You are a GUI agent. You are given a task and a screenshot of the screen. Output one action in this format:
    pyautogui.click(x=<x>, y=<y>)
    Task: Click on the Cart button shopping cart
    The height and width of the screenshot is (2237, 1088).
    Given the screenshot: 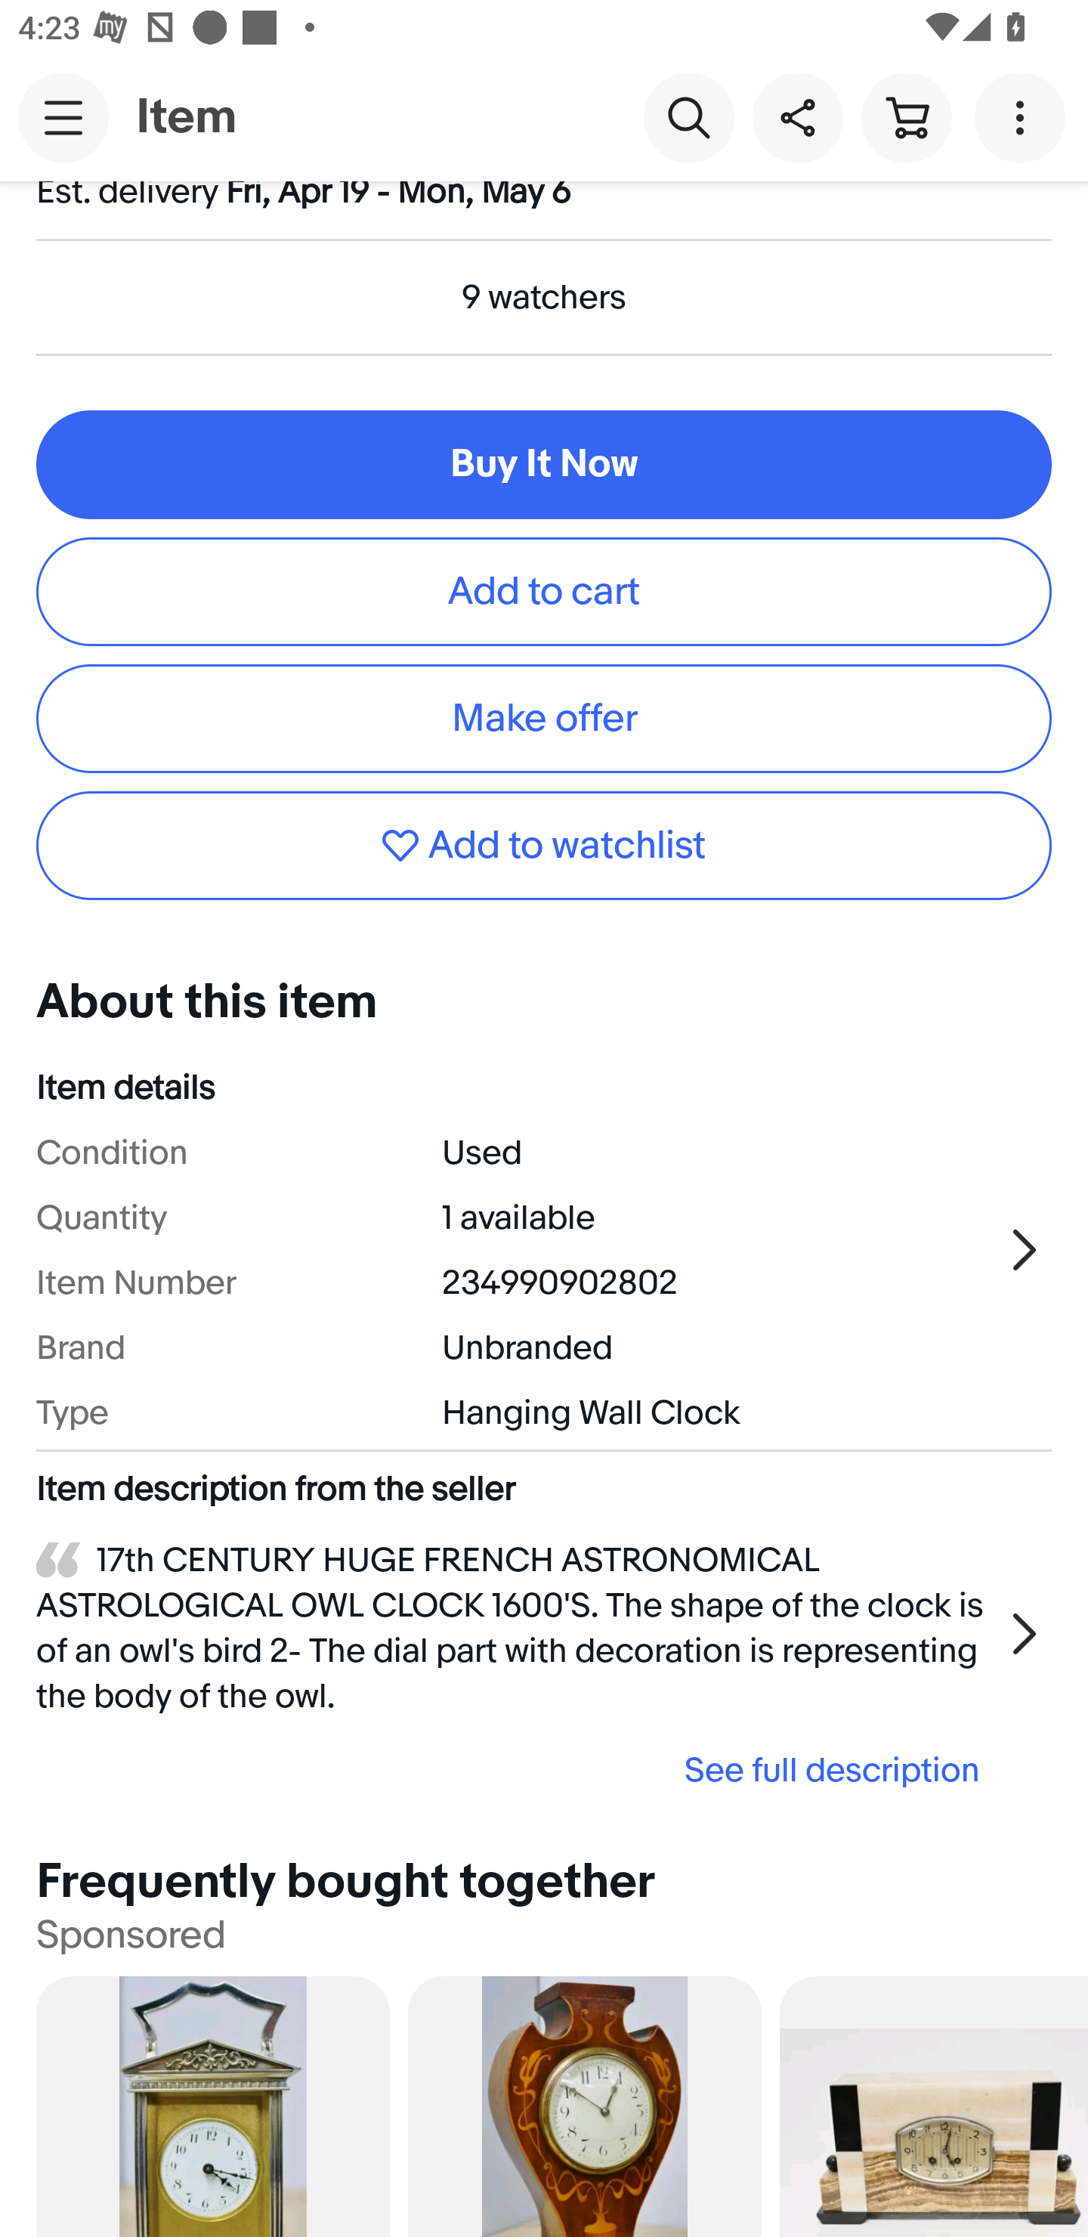 What is the action you would take?
    pyautogui.click(x=906, y=116)
    